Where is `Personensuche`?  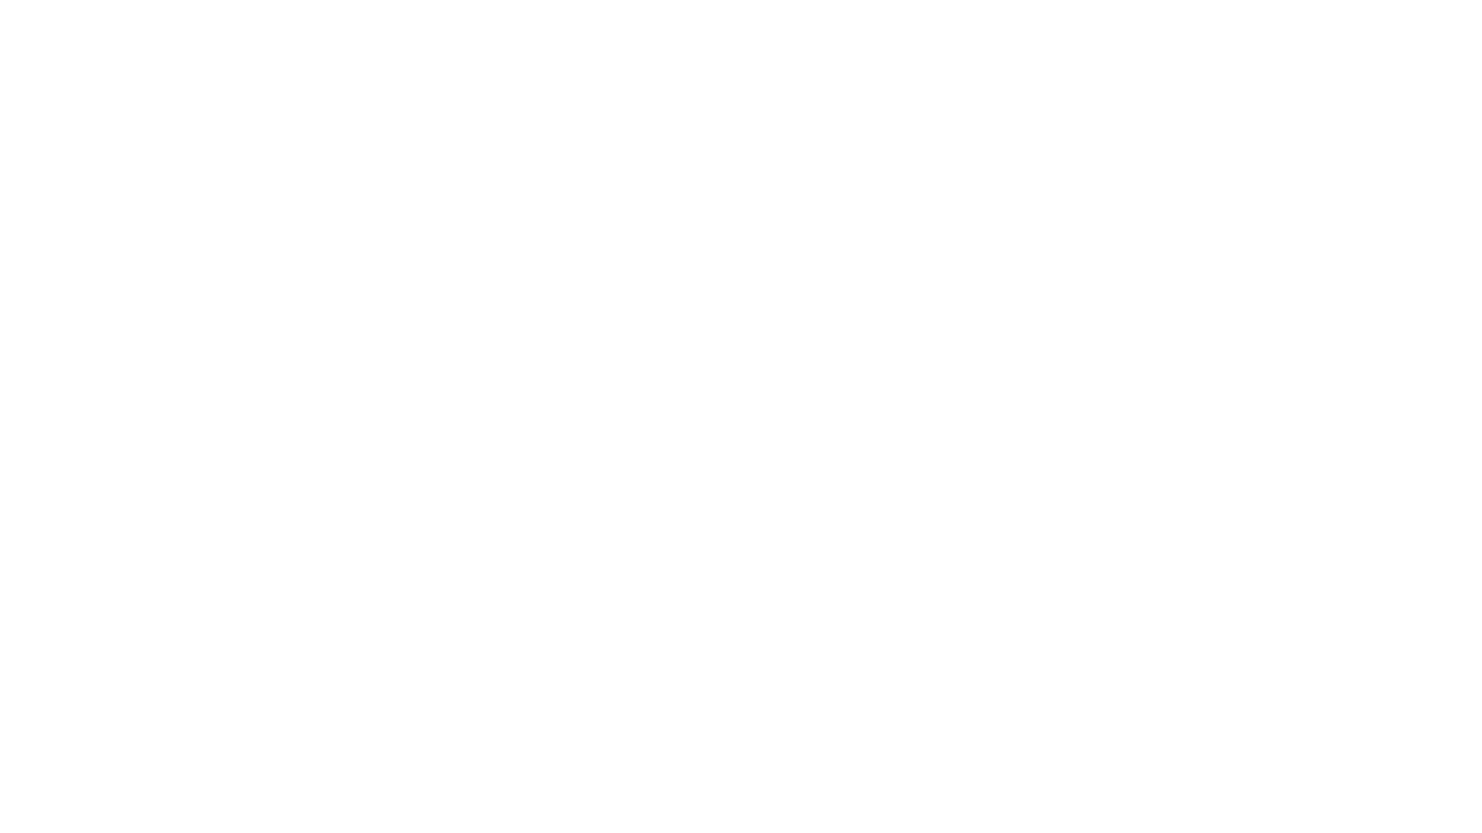 Personensuche is located at coordinates (670, 23).